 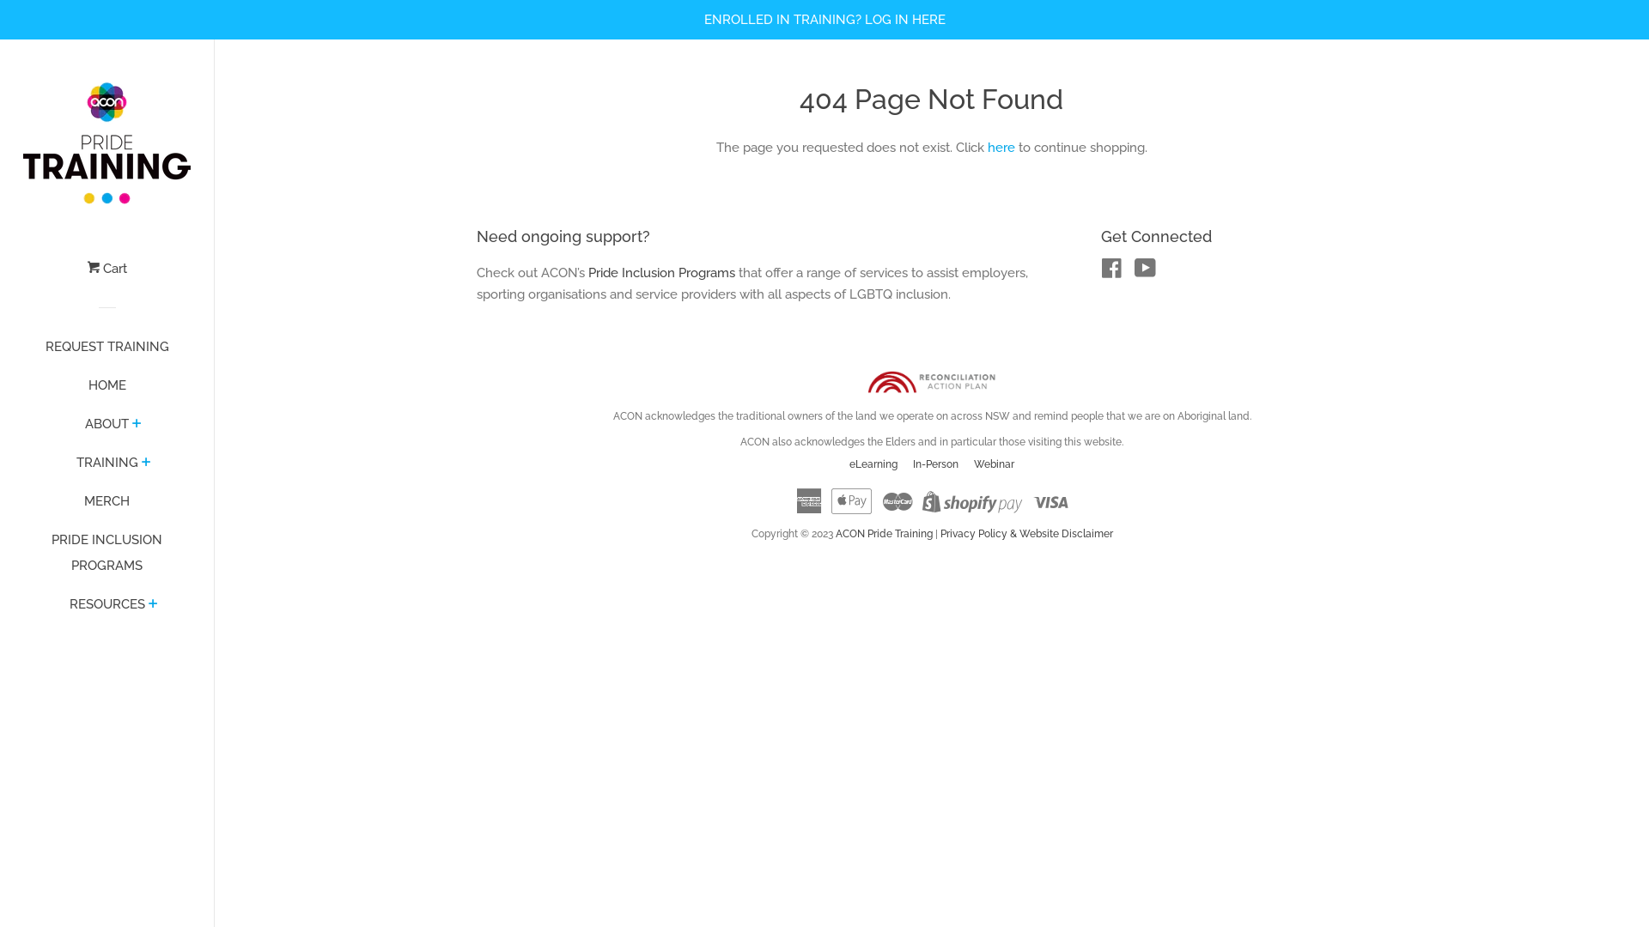 What do you see at coordinates (885, 534) in the screenshot?
I see `ACON Pride Training` at bounding box center [885, 534].